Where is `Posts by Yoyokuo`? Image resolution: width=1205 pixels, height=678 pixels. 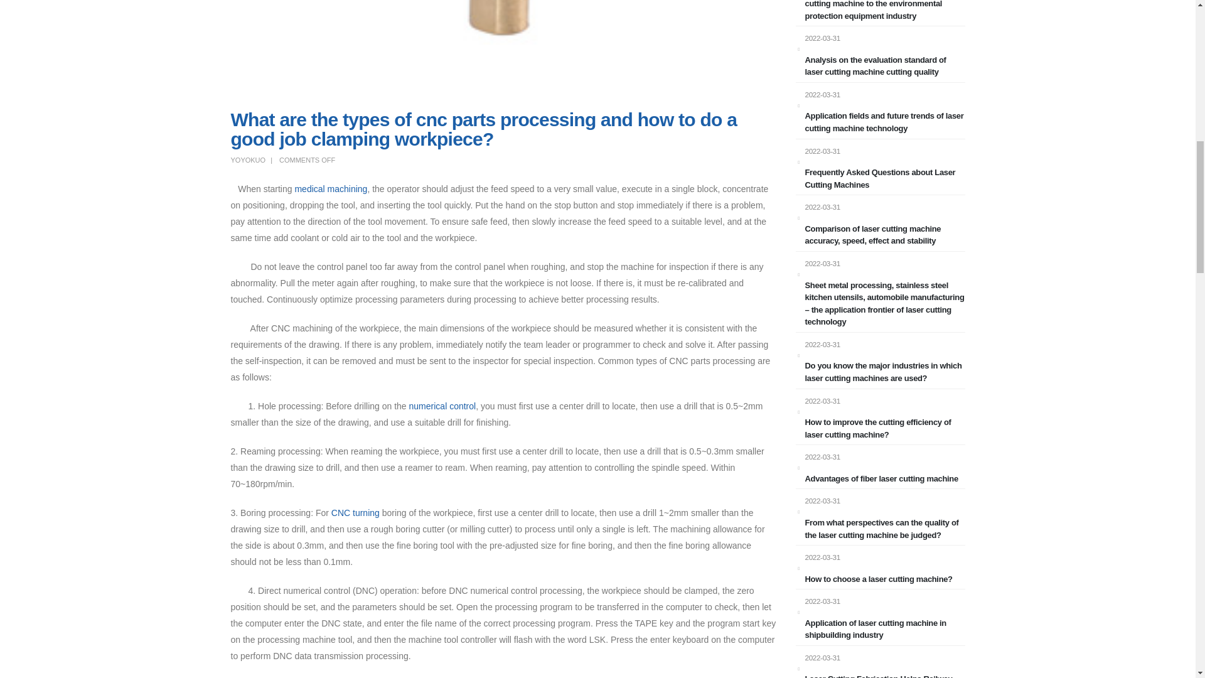 Posts by Yoyokuo is located at coordinates (249, 160).